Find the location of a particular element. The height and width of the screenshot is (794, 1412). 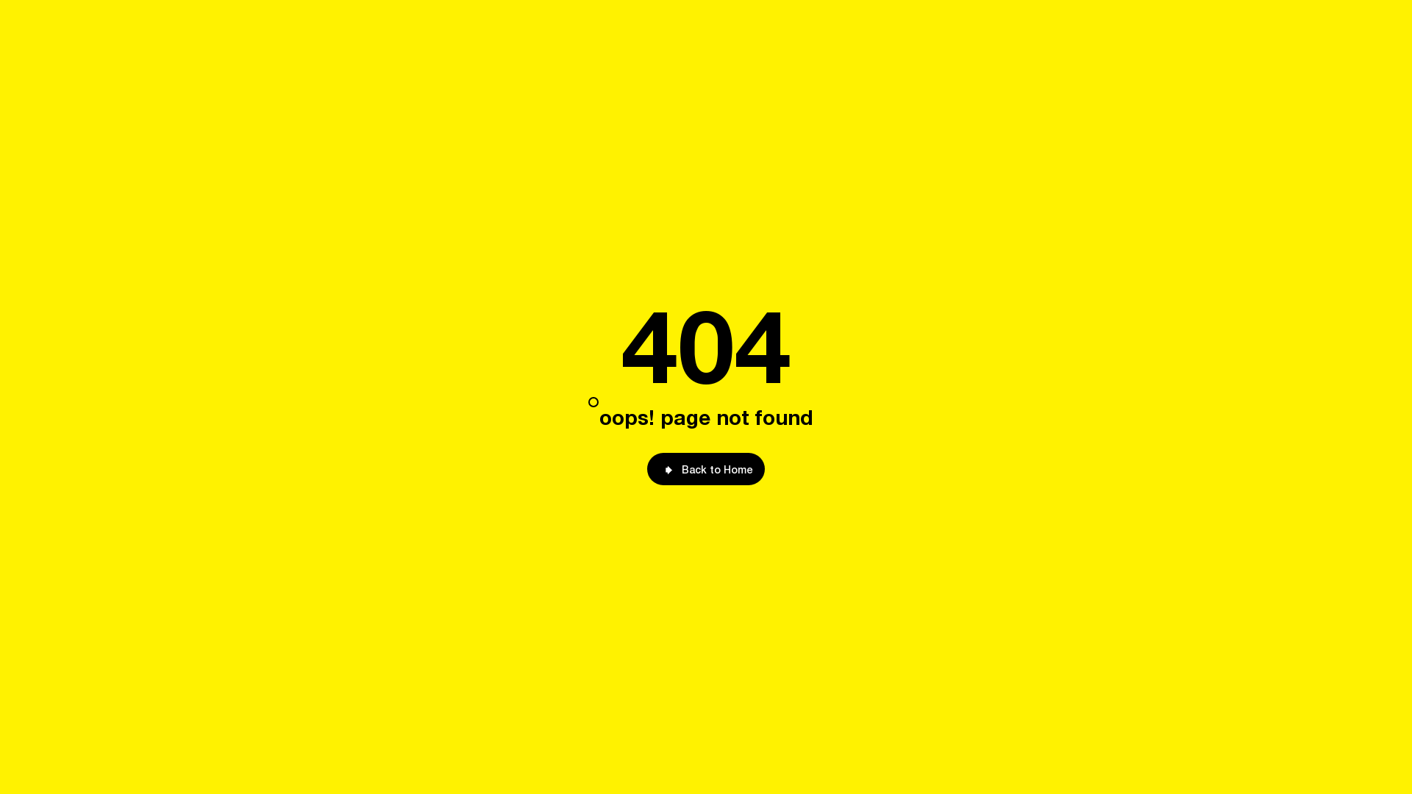

Back to Home is located at coordinates (706, 469).